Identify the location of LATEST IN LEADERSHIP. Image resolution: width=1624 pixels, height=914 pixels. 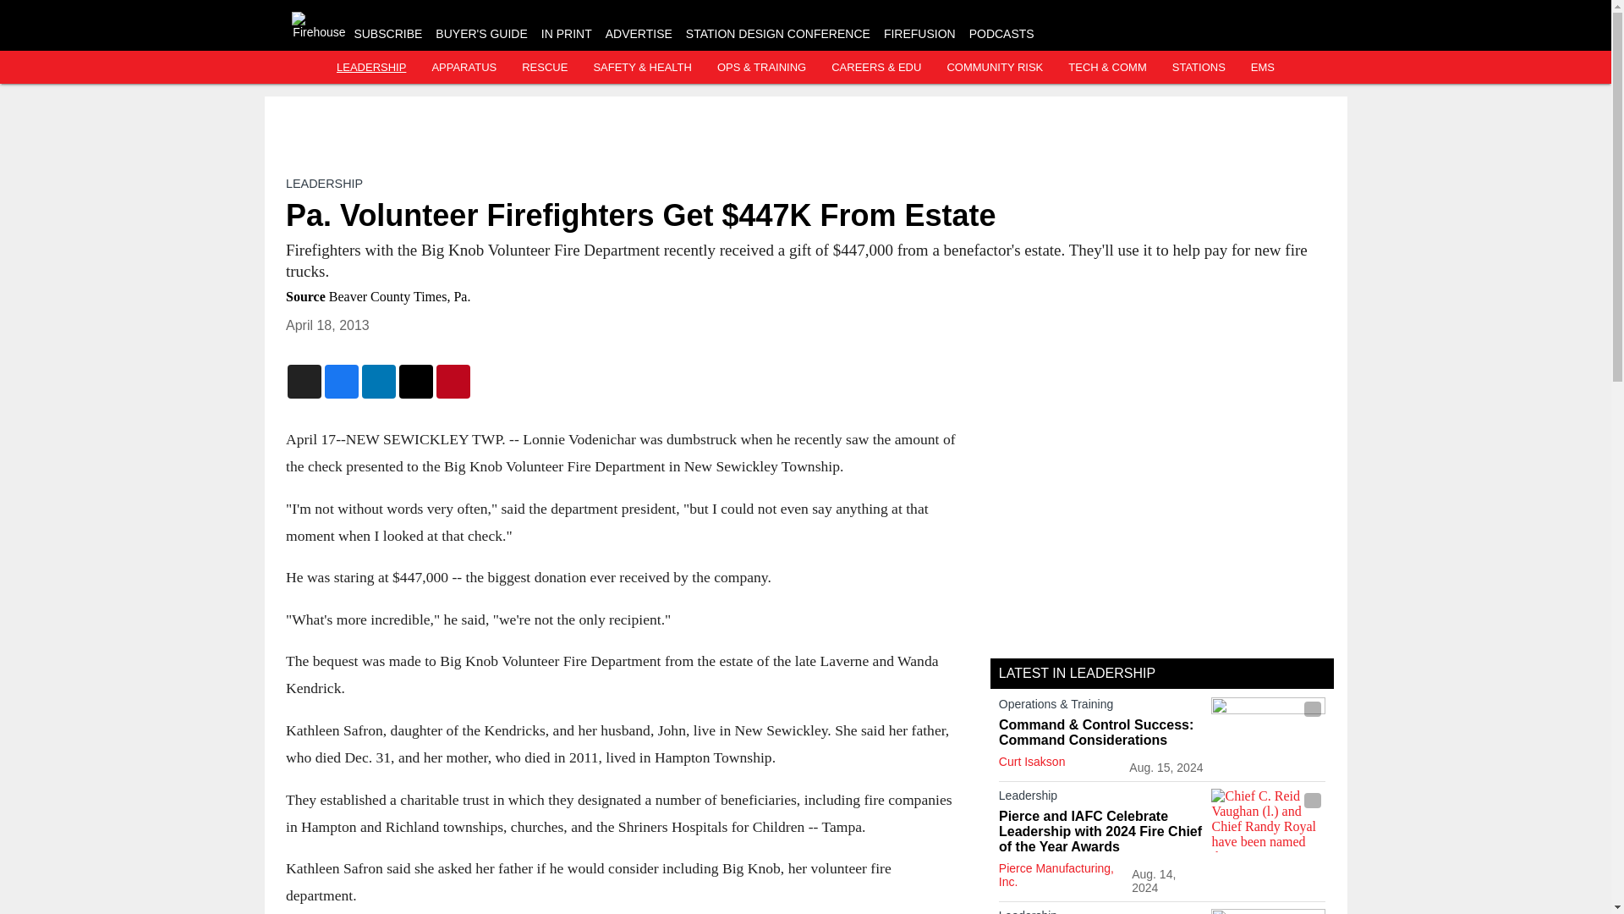
(1076, 673).